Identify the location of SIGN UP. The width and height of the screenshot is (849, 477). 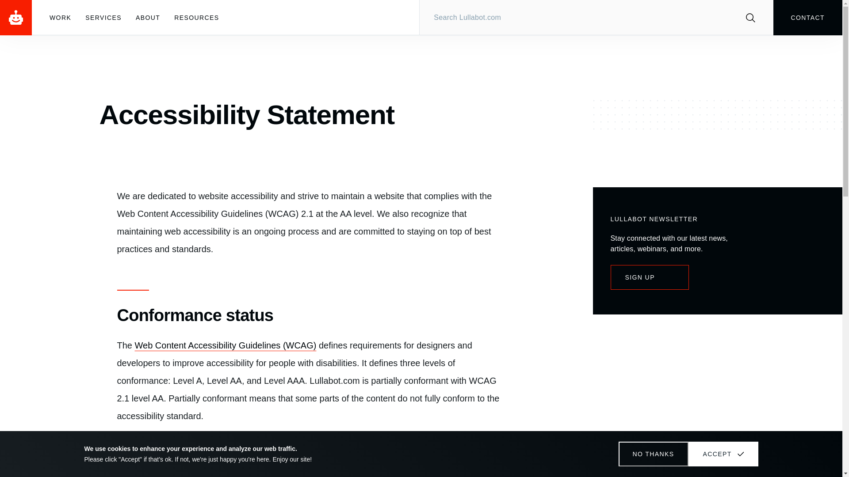
(649, 277).